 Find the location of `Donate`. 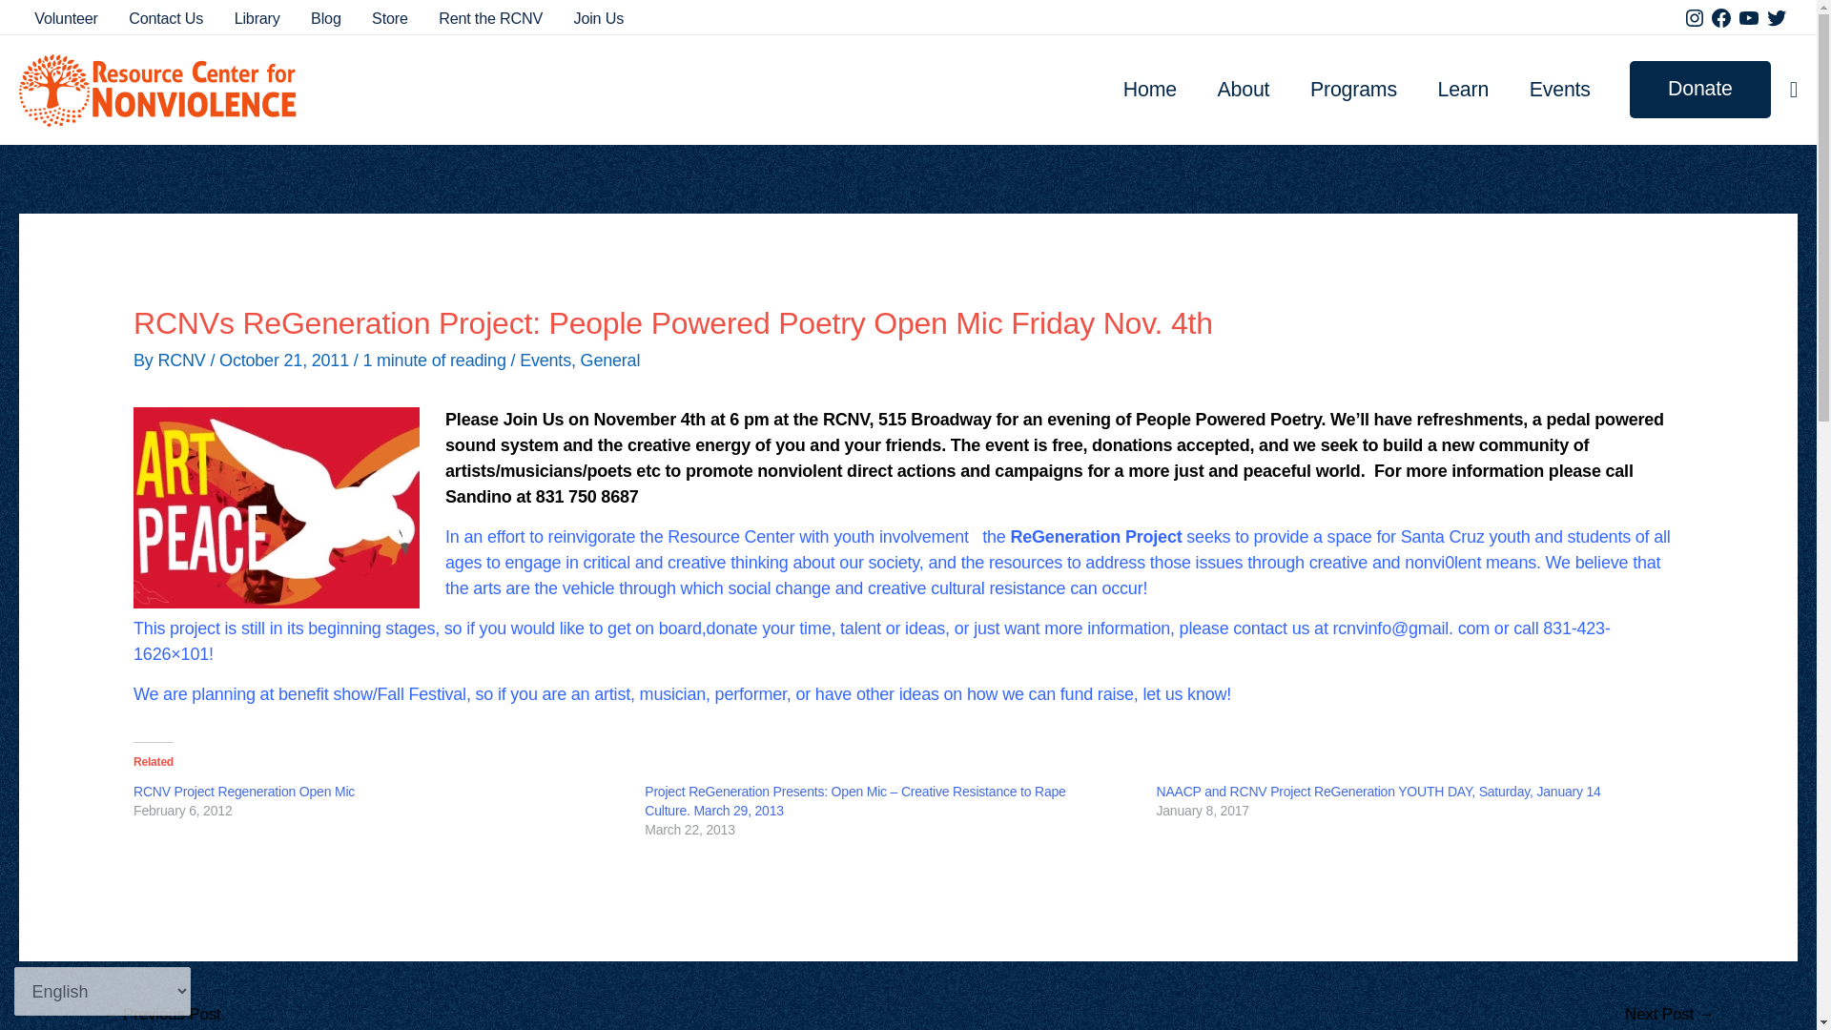

Donate is located at coordinates (1699, 90).